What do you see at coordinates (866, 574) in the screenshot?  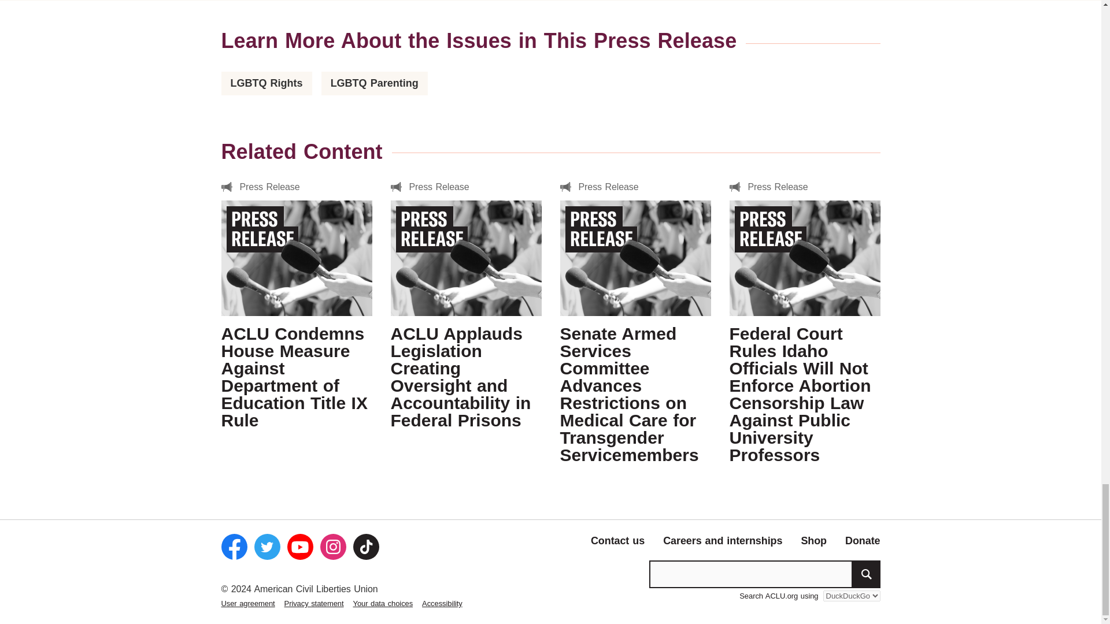 I see `search` at bounding box center [866, 574].